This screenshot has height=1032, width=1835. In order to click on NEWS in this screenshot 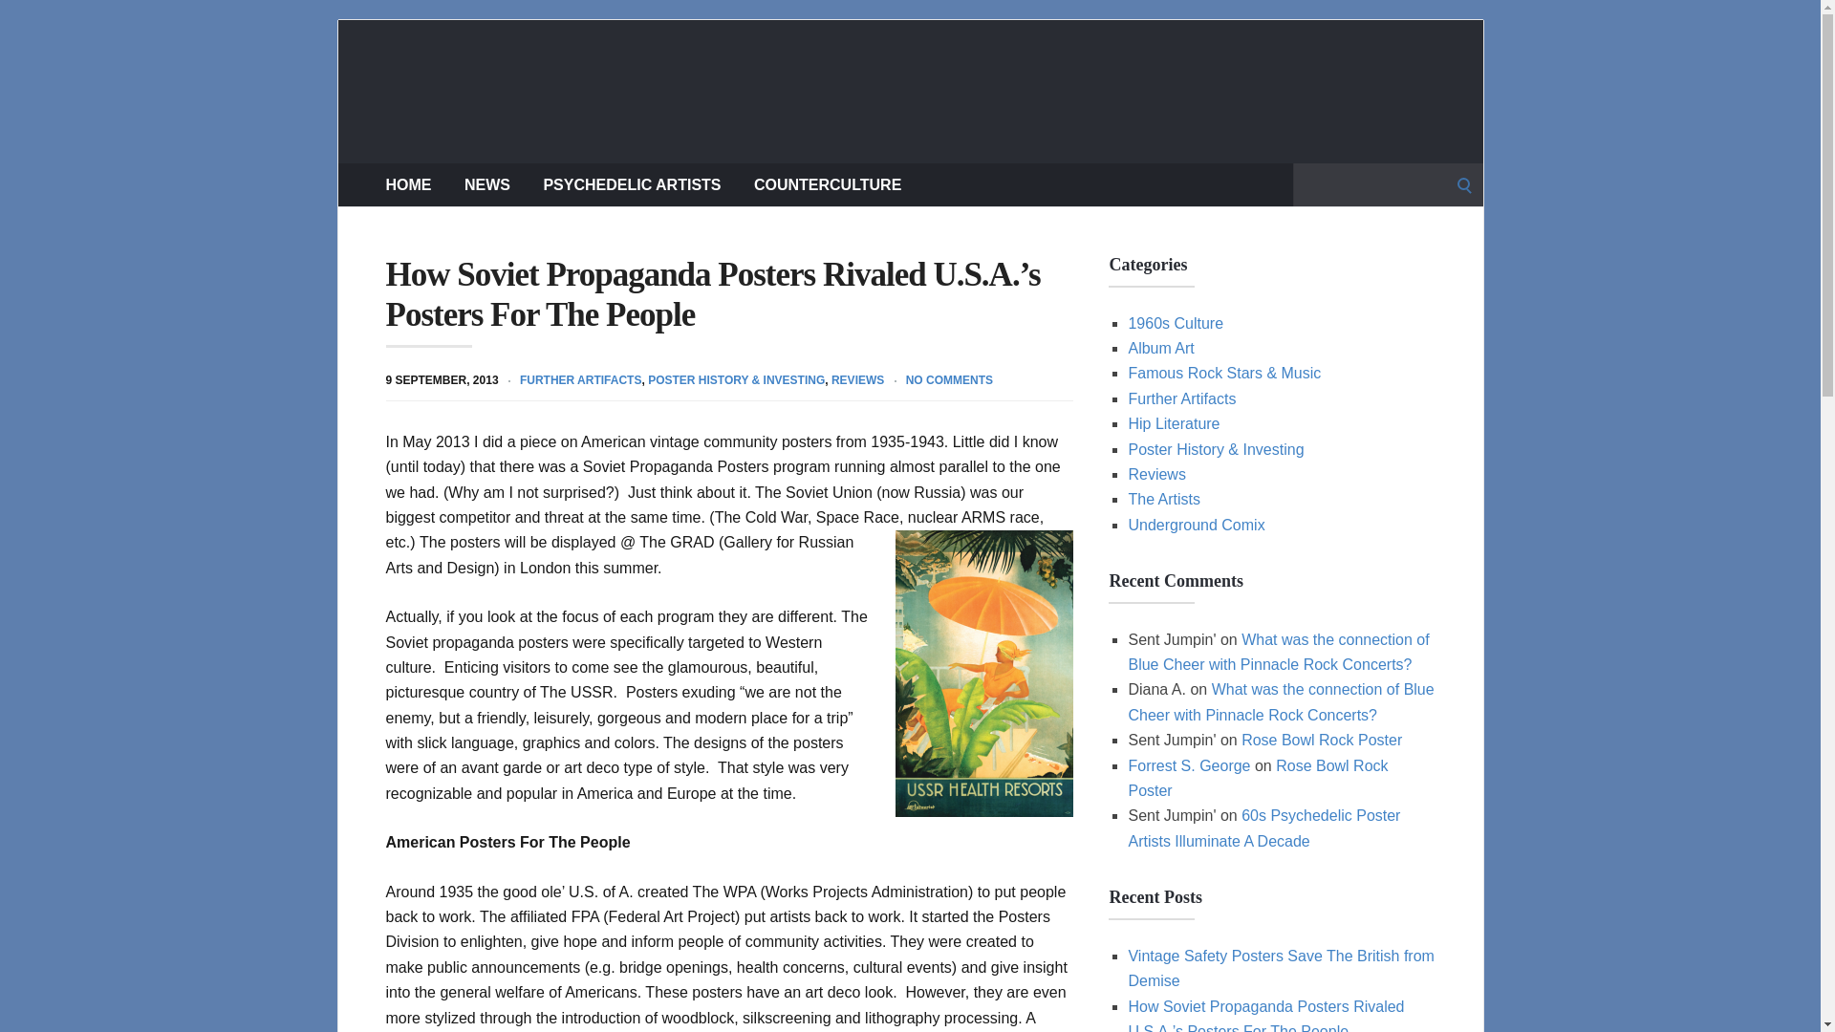, I will do `click(486, 184)`.